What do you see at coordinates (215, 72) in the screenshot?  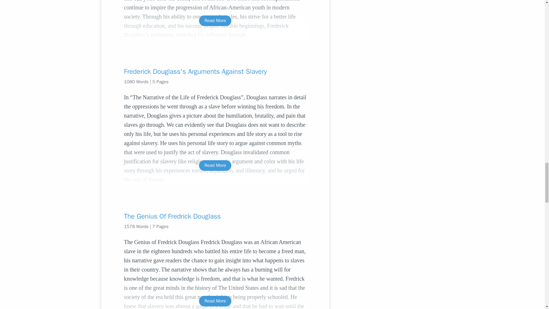 I see `Frederick Douglass's Arguments Against Slavery` at bounding box center [215, 72].